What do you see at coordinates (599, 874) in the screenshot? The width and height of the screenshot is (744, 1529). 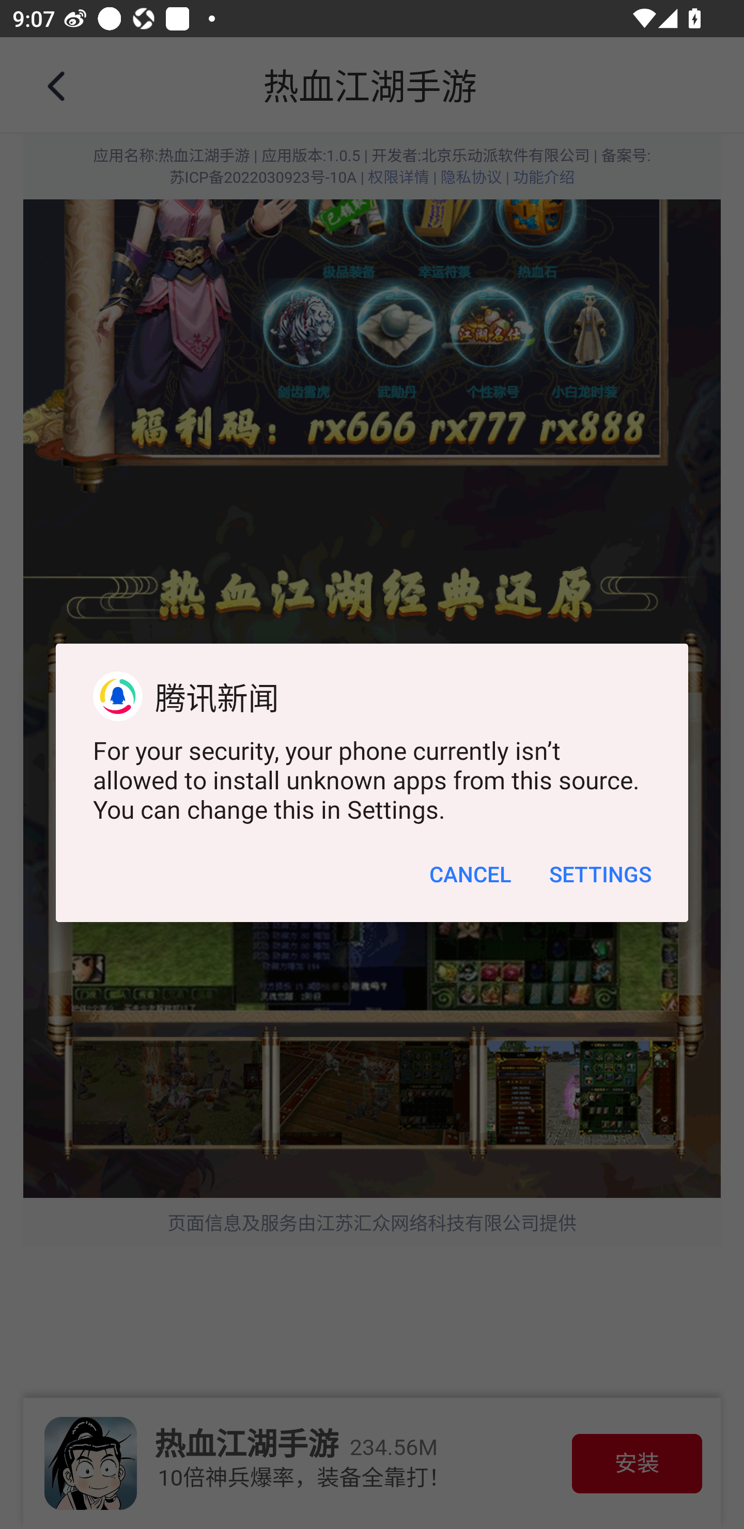 I see `SETTINGS` at bounding box center [599, 874].